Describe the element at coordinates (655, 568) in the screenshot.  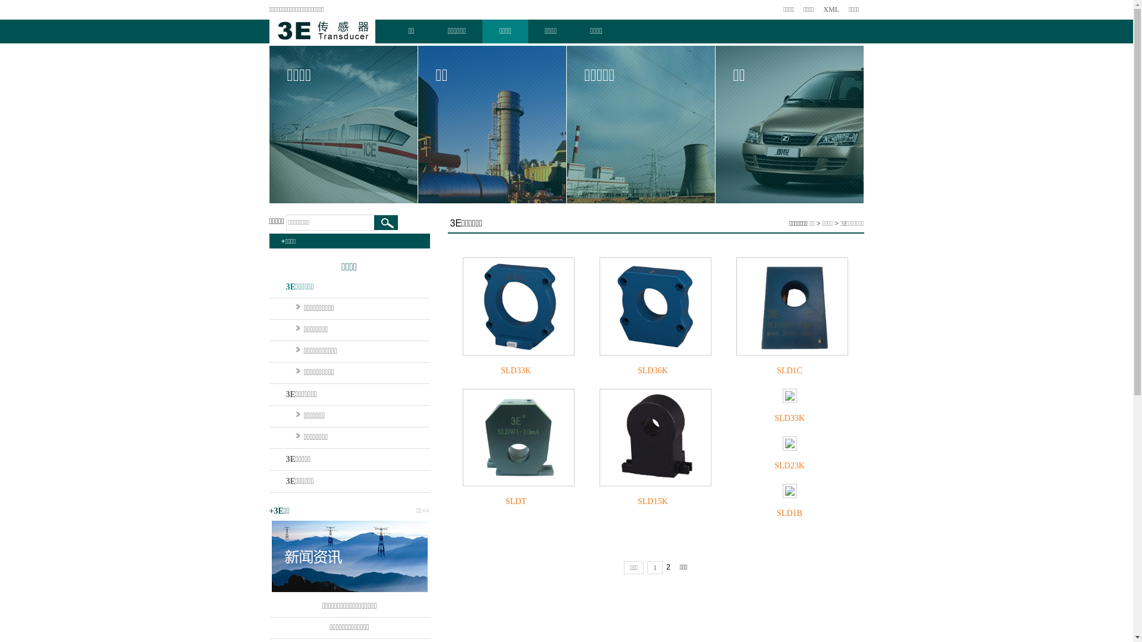
I see `1` at that location.